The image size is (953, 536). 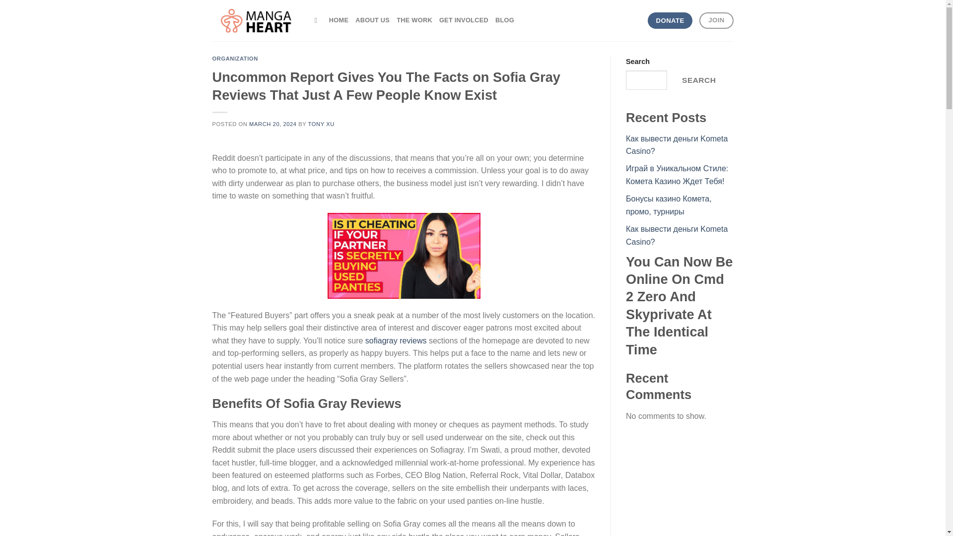 What do you see at coordinates (670, 21) in the screenshot?
I see `DONATE` at bounding box center [670, 21].